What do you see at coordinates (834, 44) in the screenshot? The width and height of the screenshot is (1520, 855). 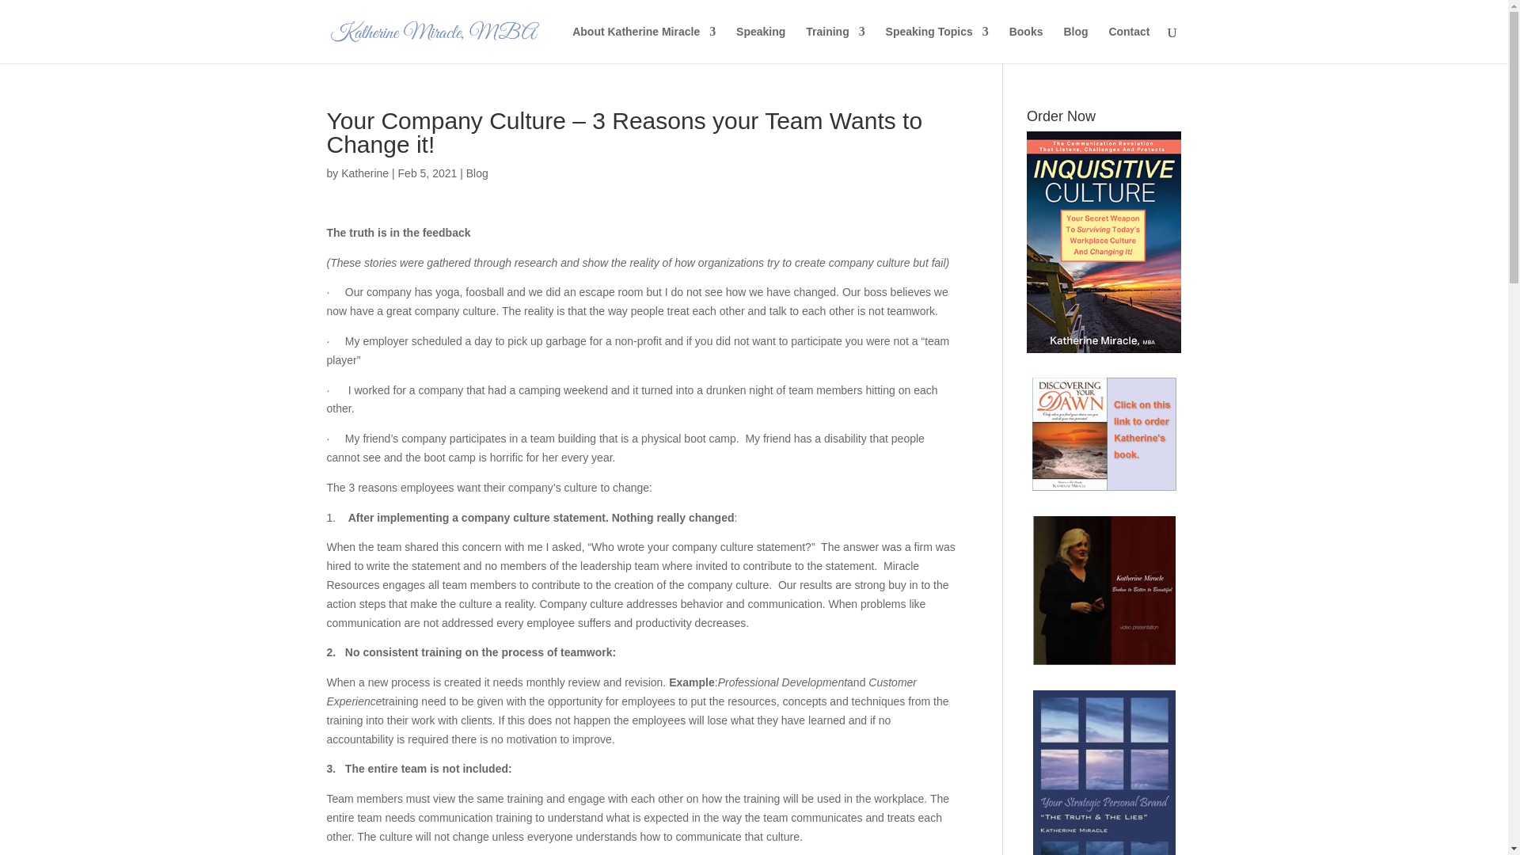 I see `Training` at bounding box center [834, 44].